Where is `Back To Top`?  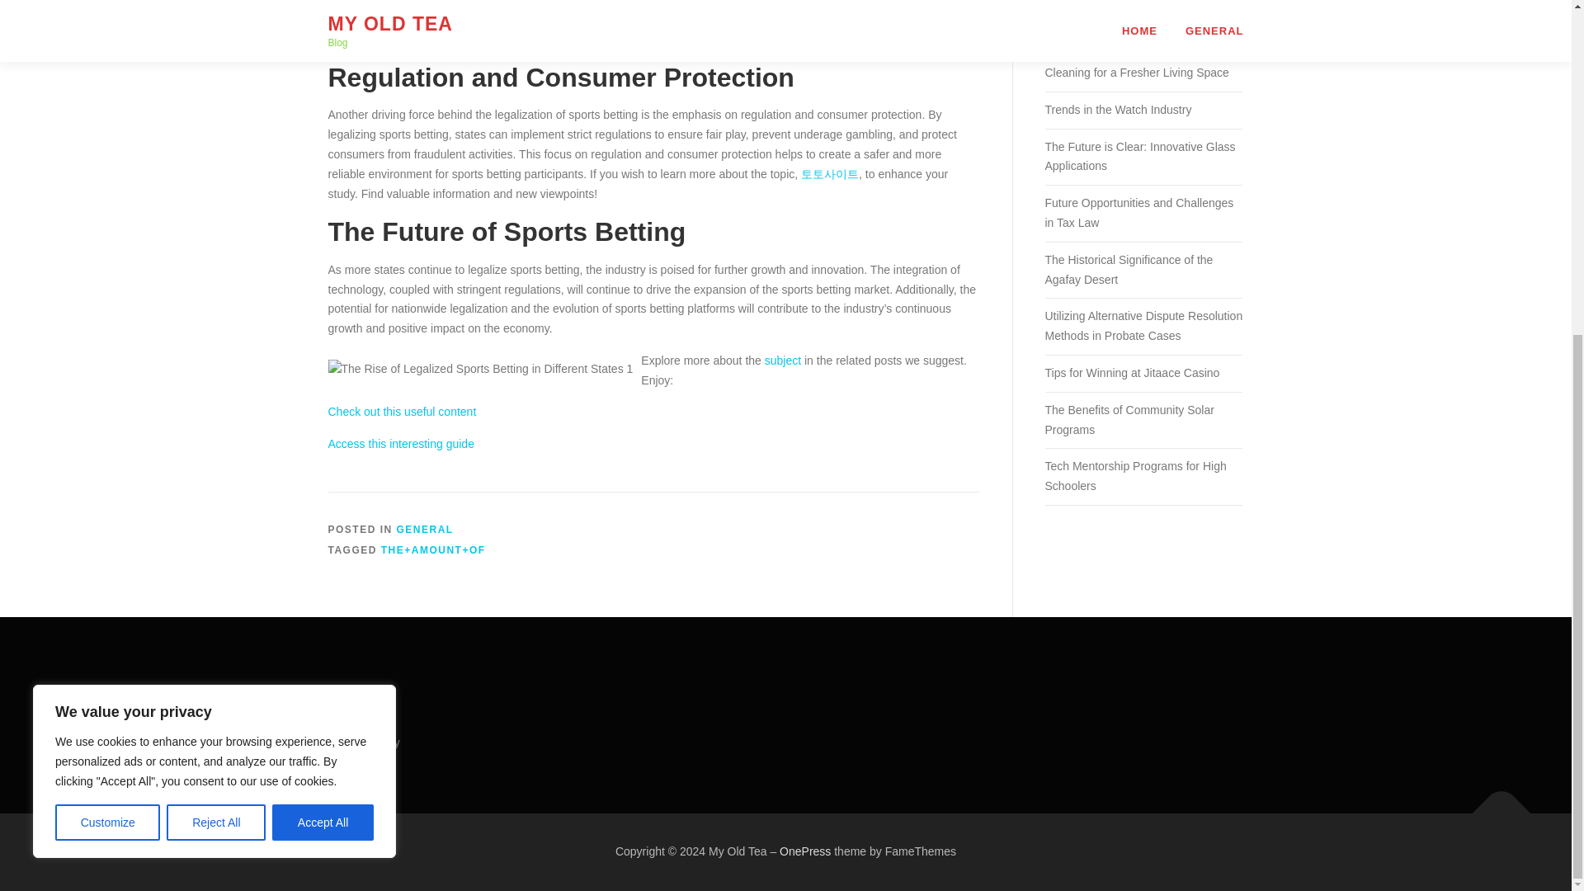
Back To Top is located at coordinates (1493, 805).